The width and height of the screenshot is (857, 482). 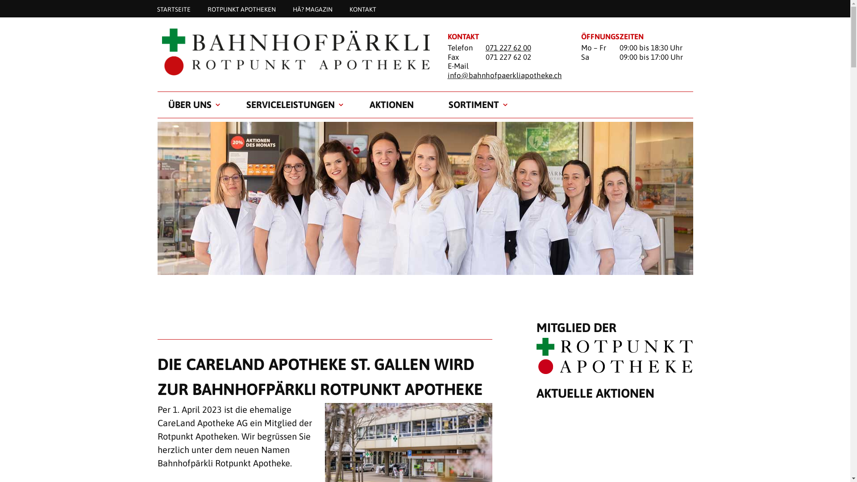 I want to click on ROTPUNKT APOTHEKEN, so click(x=242, y=9).